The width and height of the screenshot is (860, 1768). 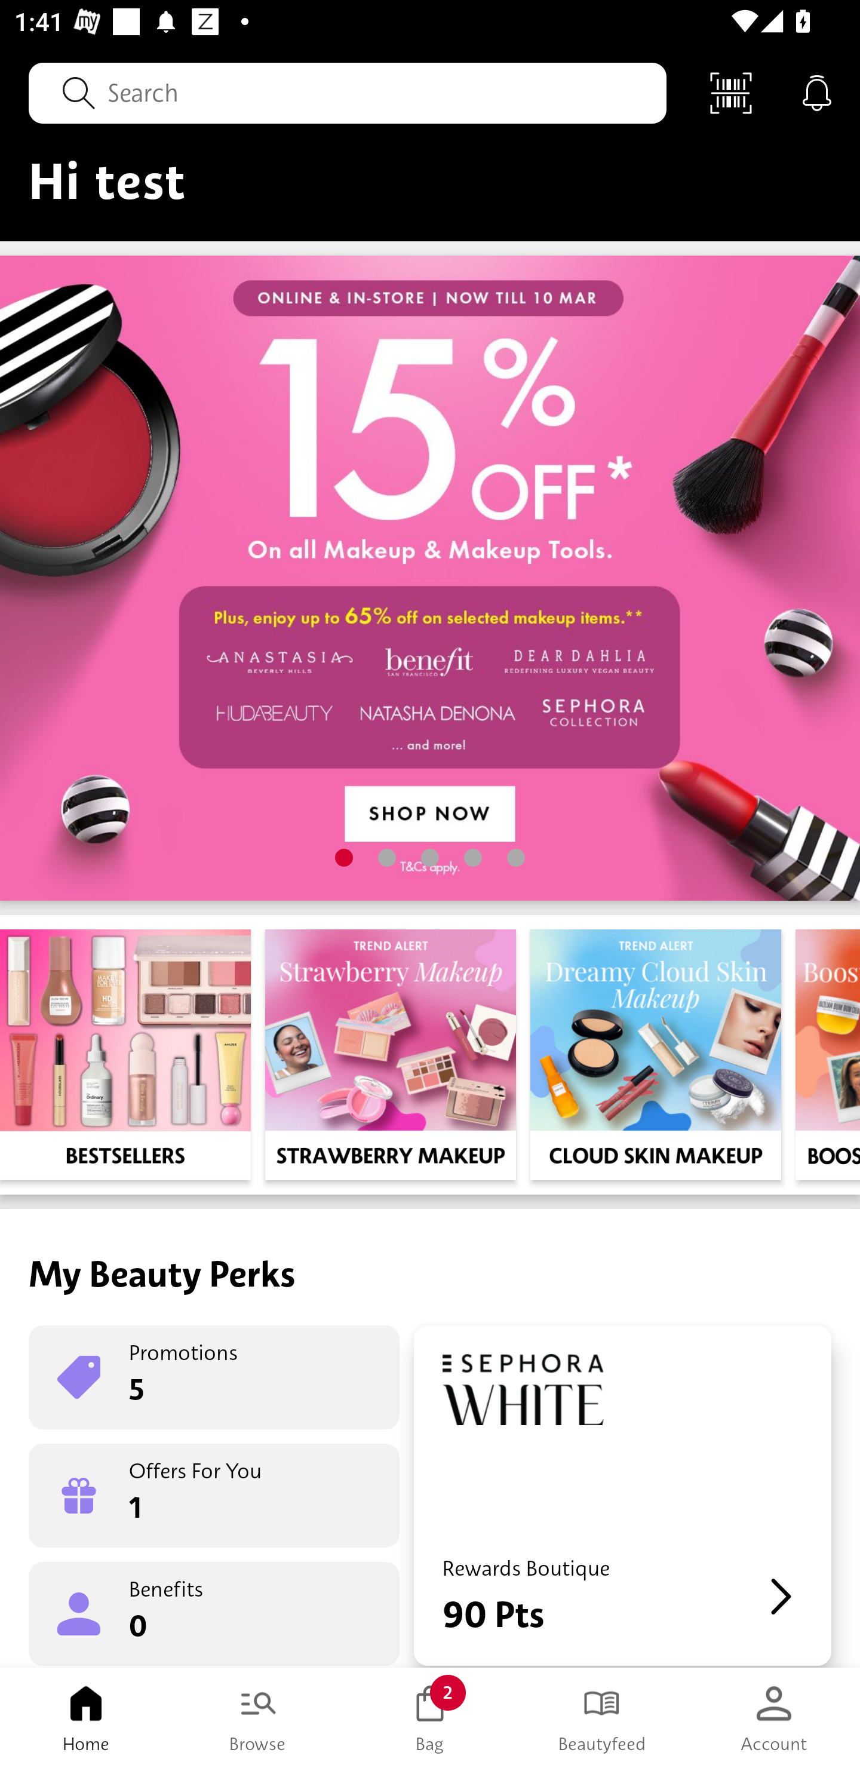 What do you see at coordinates (214, 1377) in the screenshot?
I see `Promotions 5` at bounding box center [214, 1377].